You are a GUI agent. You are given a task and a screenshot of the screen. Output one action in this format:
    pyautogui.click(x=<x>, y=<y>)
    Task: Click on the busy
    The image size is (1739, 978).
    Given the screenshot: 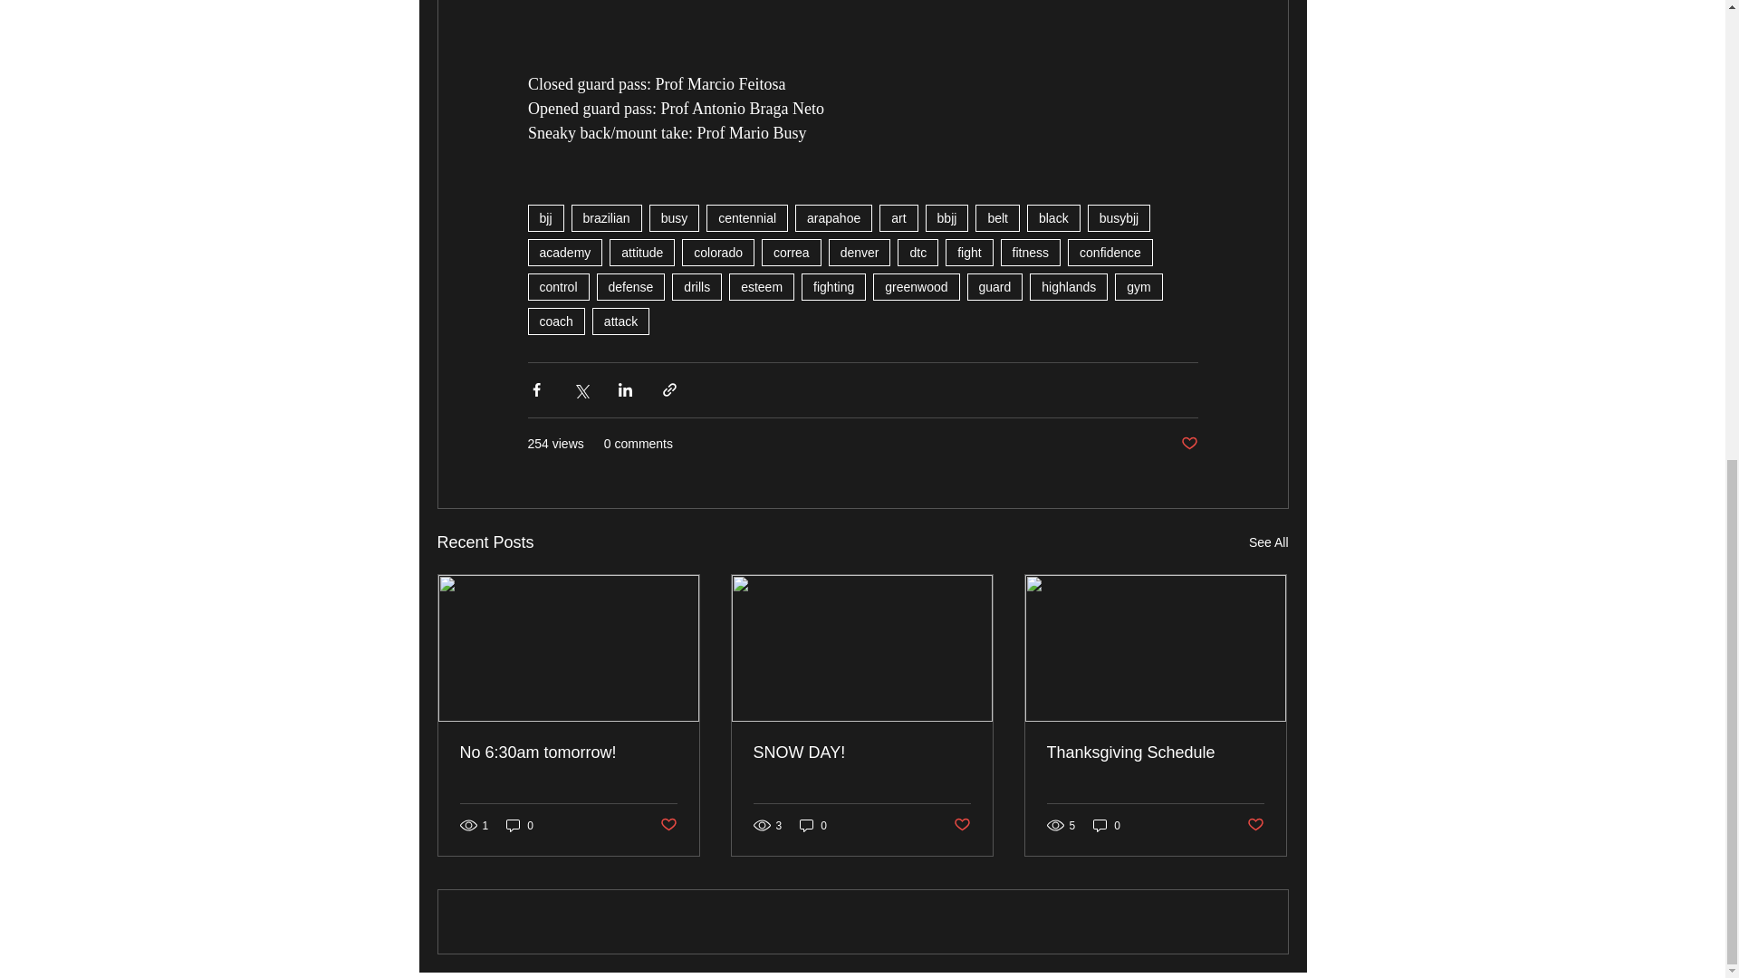 What is the action you would take?
    pyautogui.click(x=674, y=217)
    